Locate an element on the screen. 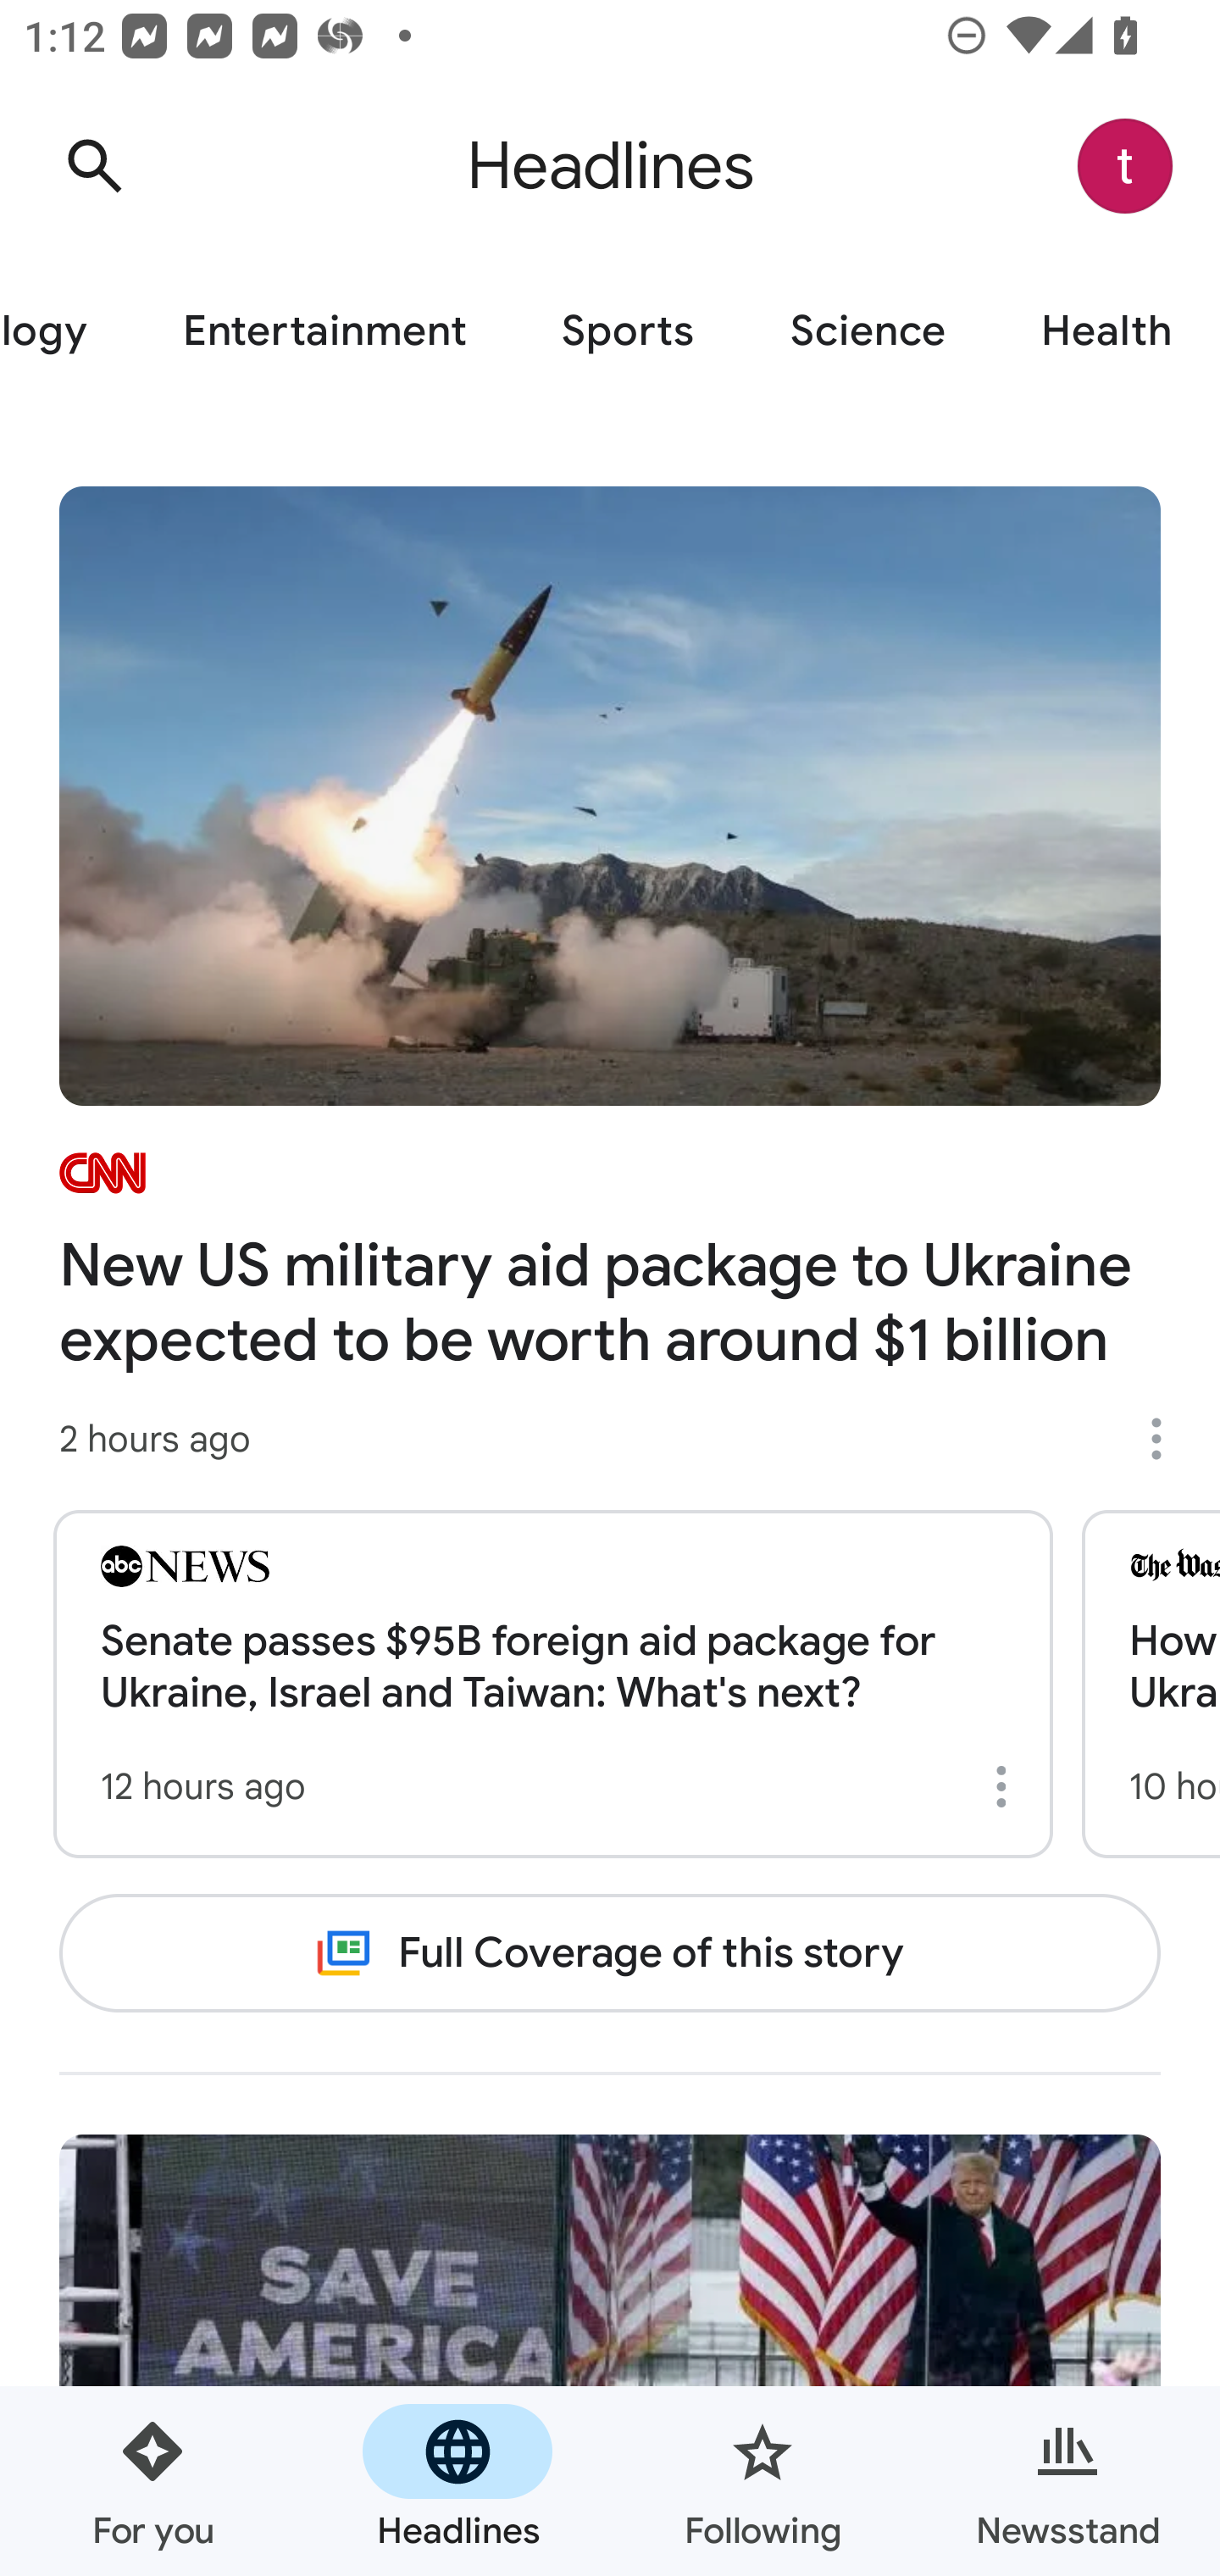 This screenshot has width=1220, height=2576. Sports is located at coordinates (628, 332).